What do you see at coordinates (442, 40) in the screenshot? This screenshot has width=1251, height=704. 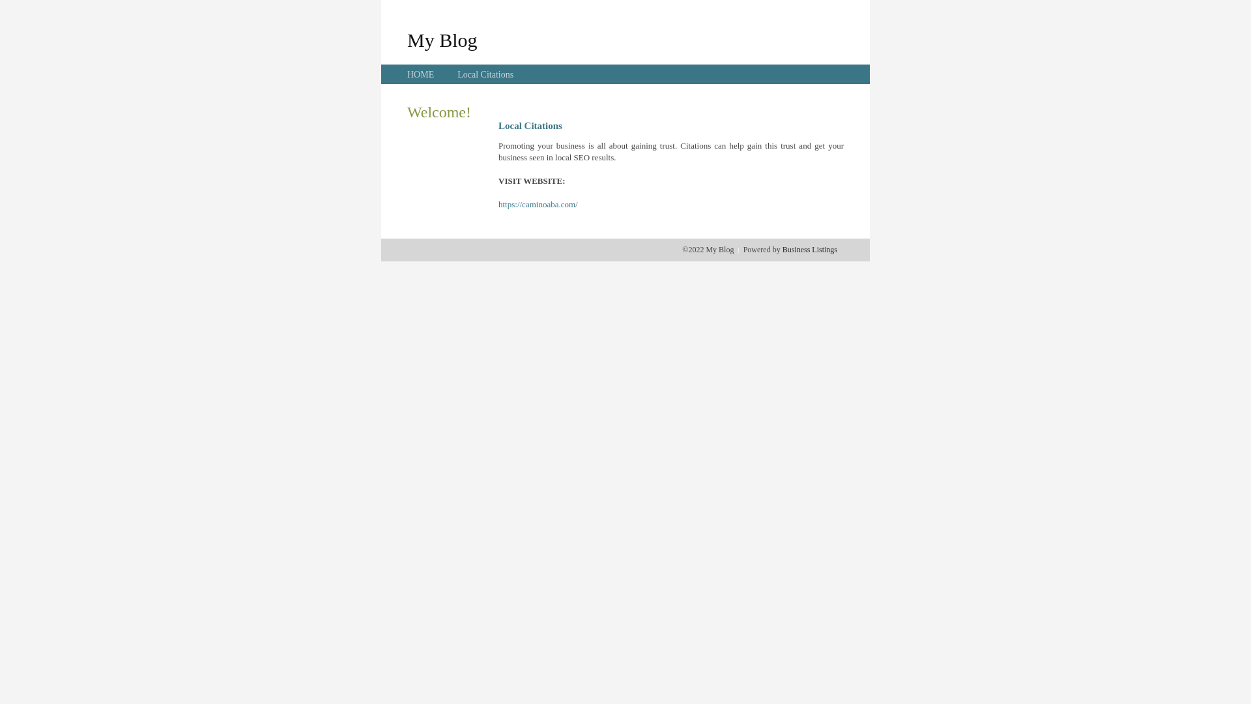 I see `My Blog` at bounding box center [442, 40].